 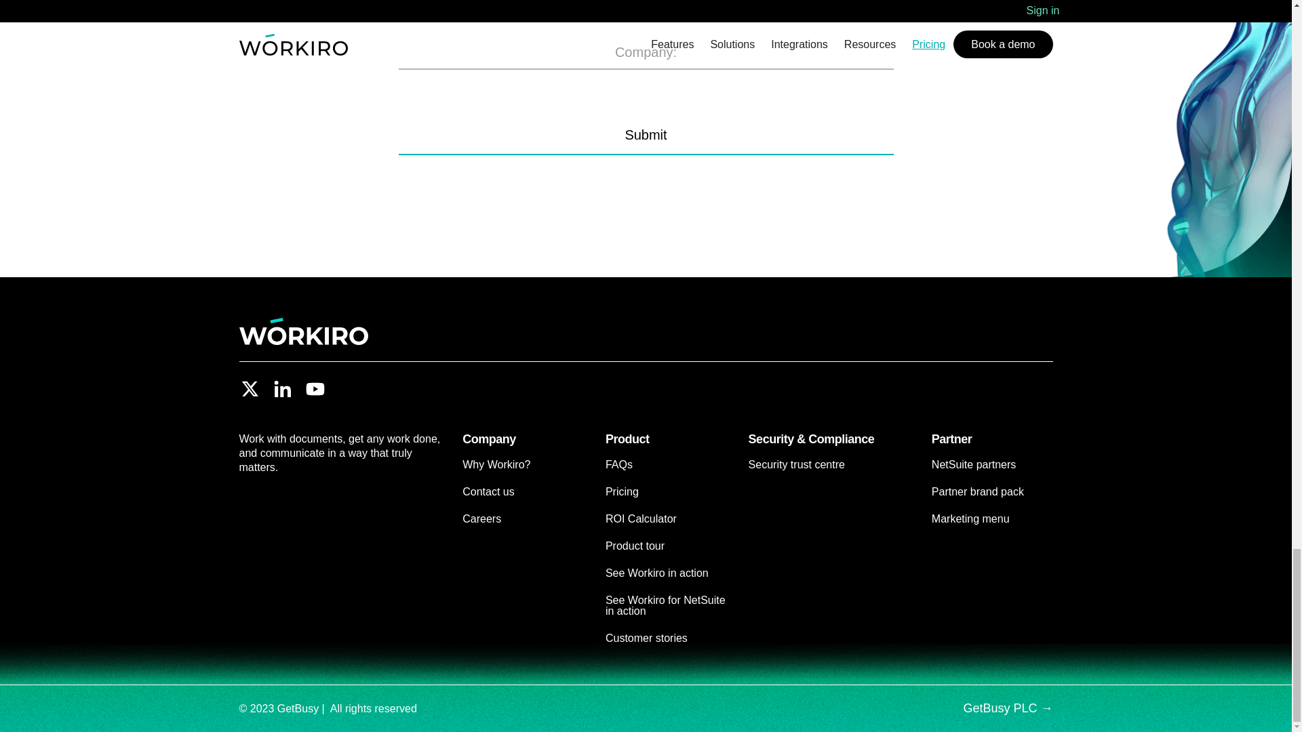 I want to click on Submit, so click(x=646, y=135).